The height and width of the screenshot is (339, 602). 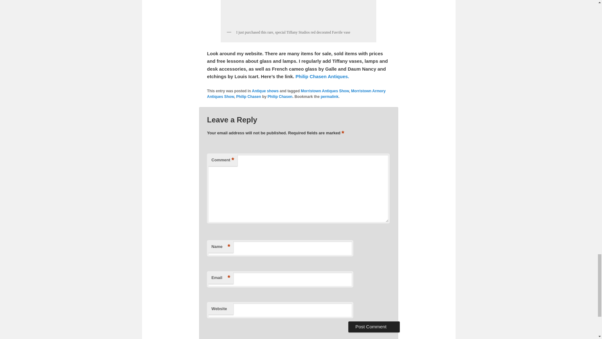 What do you see at coordinates (374, 326) in the screenshot?
I see `Post Comment` at bounding box center [374, 326].